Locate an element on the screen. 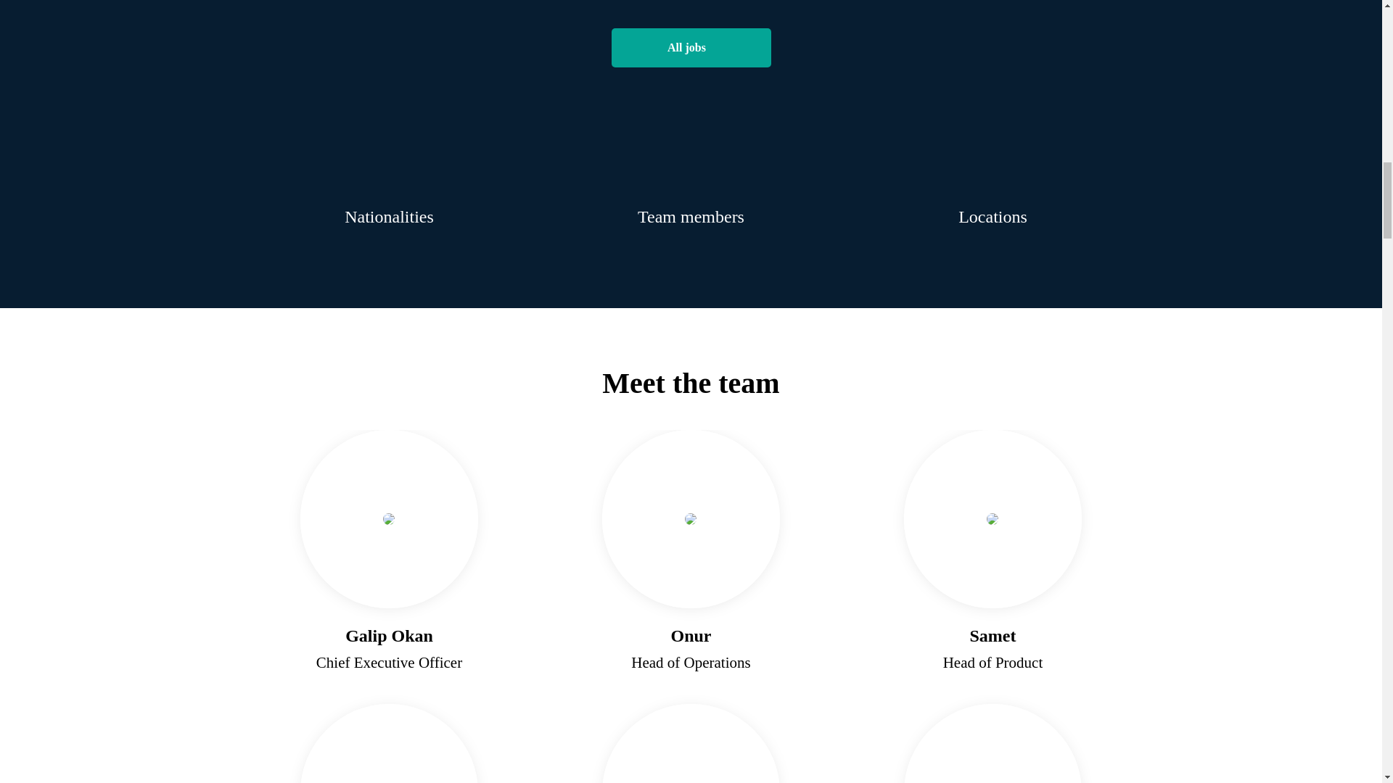  All jobs is located at coordinates (691, 46).